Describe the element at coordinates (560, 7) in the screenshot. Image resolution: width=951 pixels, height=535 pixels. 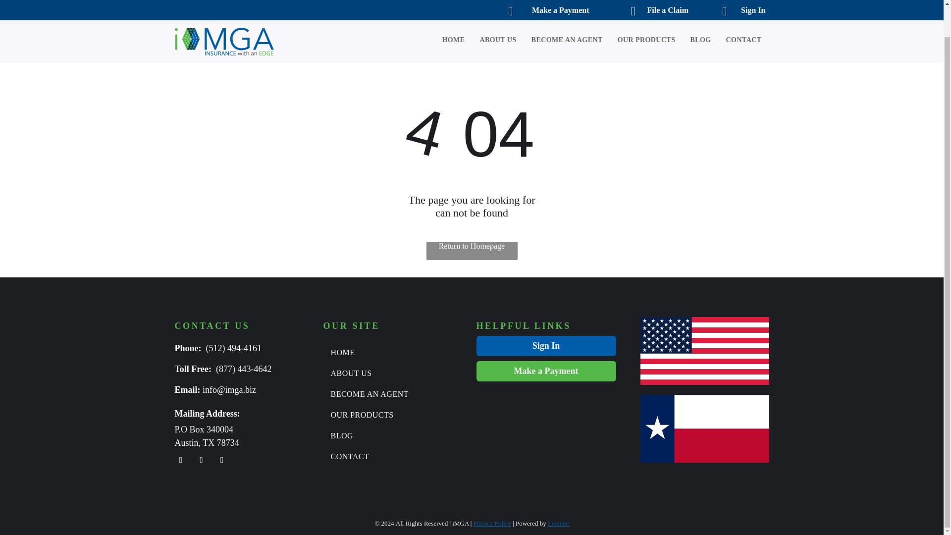
I see `BECOME AN AGENT` at that location.